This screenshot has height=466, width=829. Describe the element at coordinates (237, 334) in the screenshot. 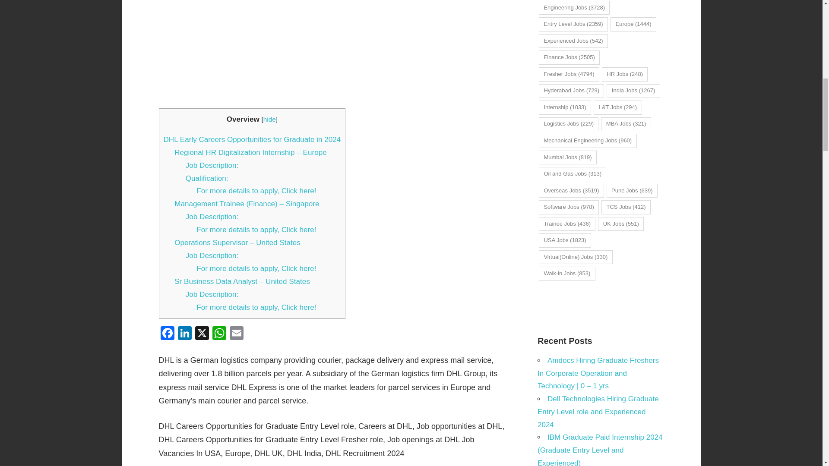

I see `Email` at that location.